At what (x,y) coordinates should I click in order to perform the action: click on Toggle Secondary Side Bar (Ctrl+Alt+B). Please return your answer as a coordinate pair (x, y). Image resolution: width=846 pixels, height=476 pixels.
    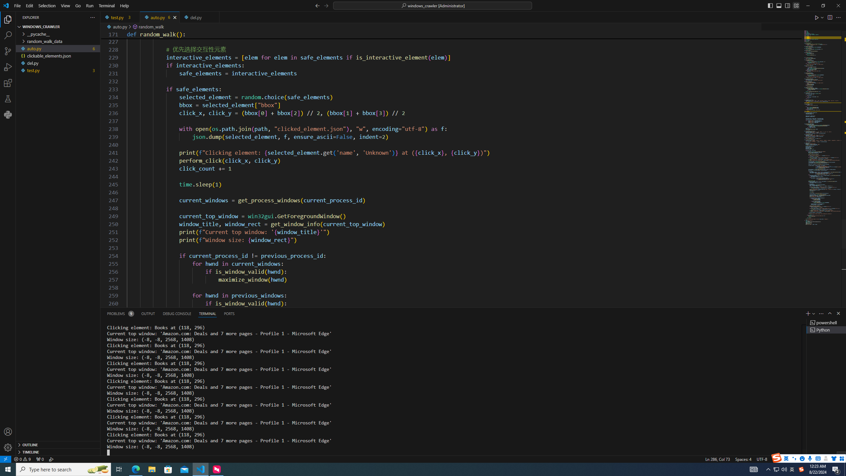
    Looking at the image, I should click on (788, 5).